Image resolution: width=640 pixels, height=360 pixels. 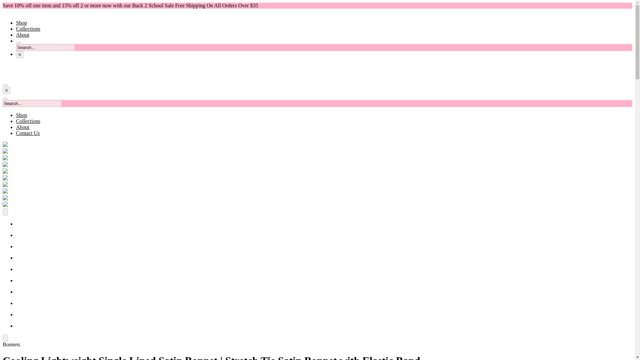 What do you see at coordinates (28, 133) in the screenshot?
I see `Contact Us` at bounding box center [28, 133].